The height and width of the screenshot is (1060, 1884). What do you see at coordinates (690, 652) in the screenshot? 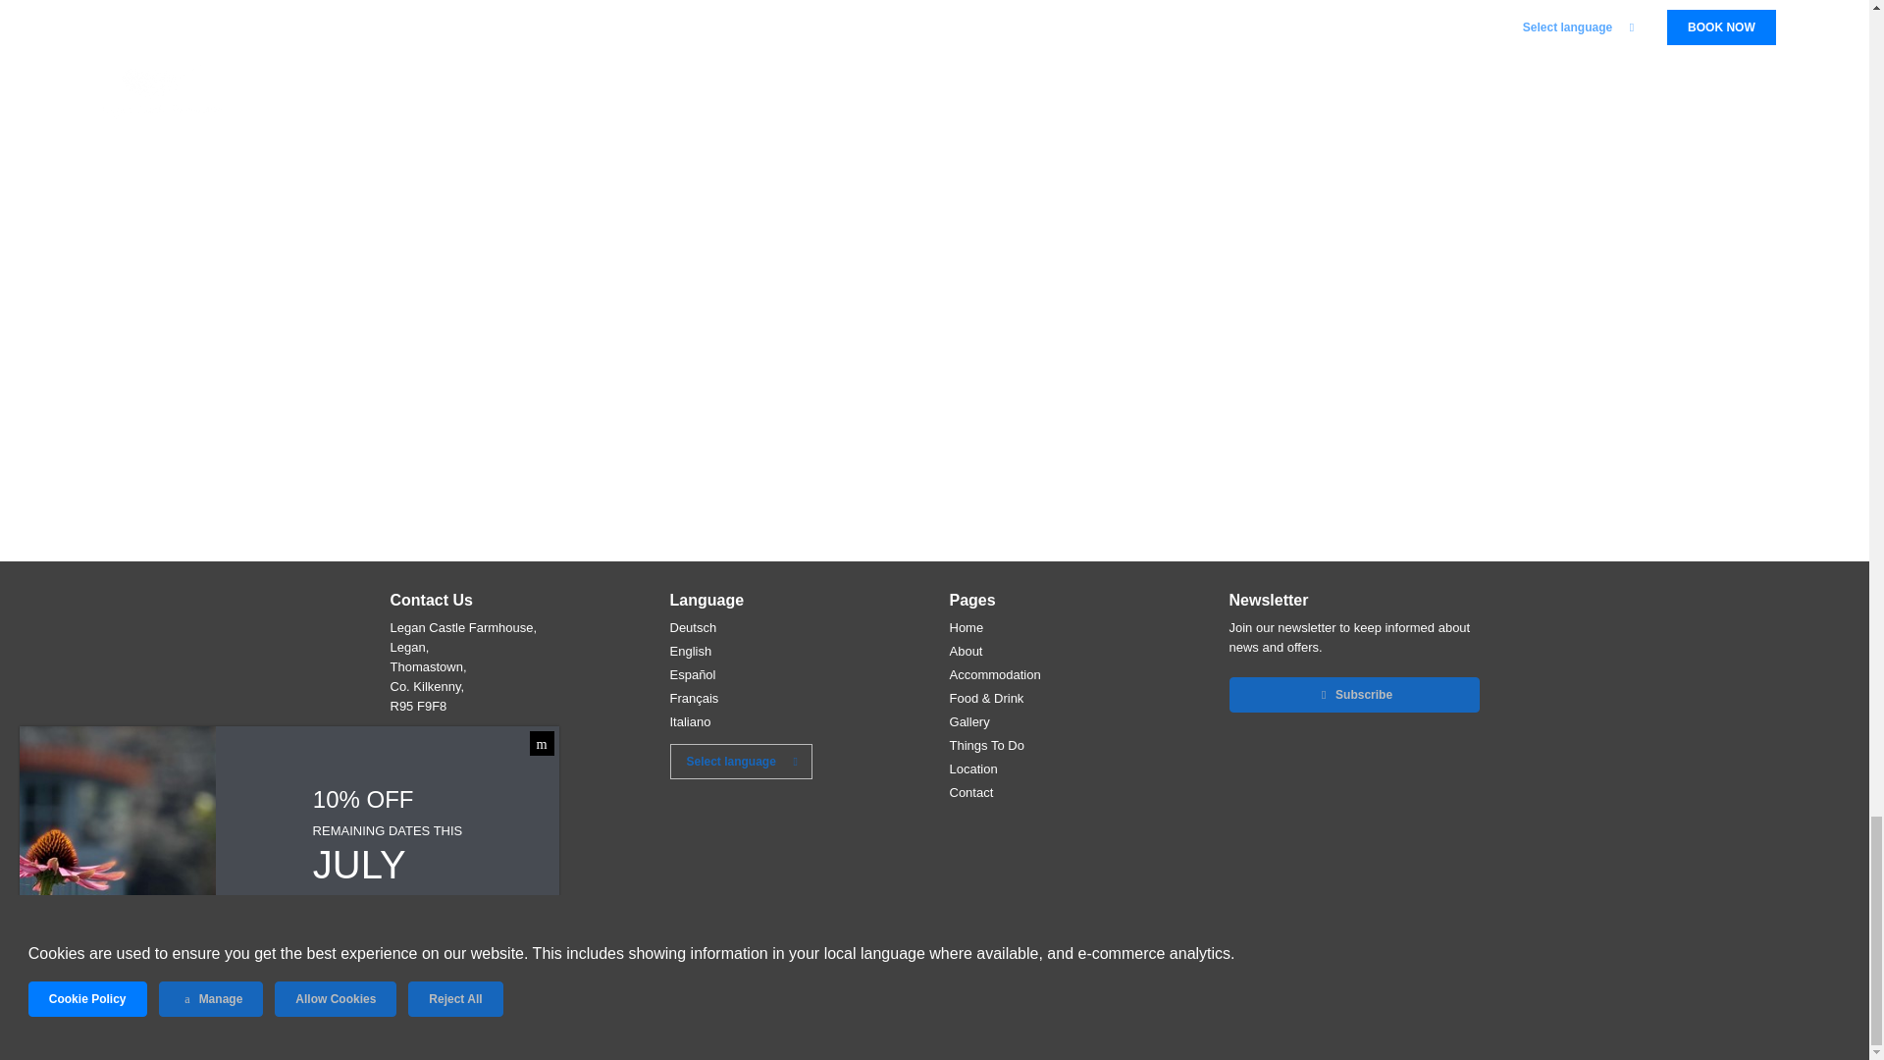
I see `English` at bounding box center [690, 652].